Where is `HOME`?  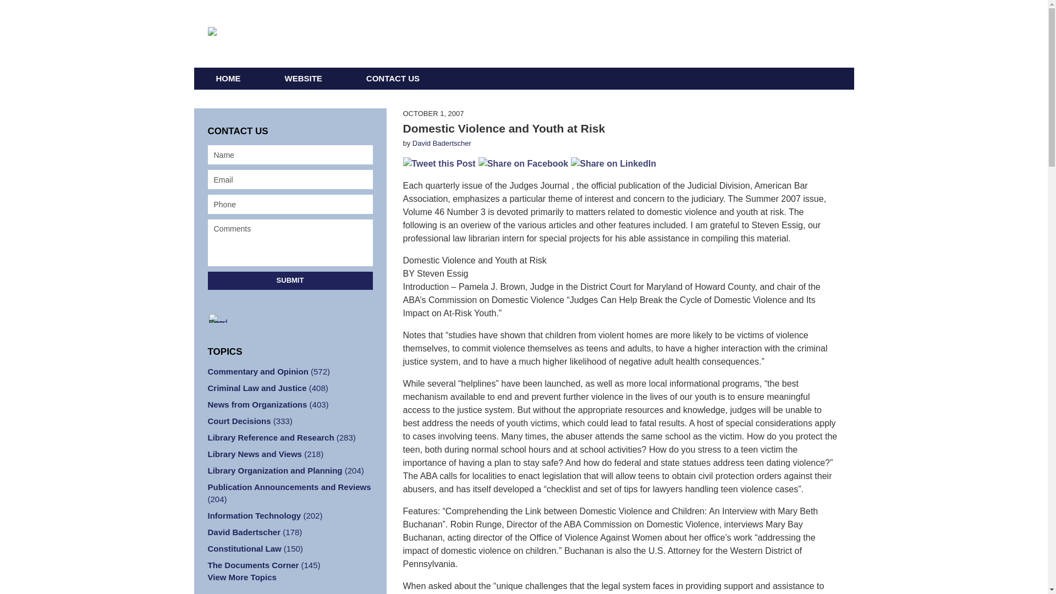 HOME is located at coordinates (228, 79).